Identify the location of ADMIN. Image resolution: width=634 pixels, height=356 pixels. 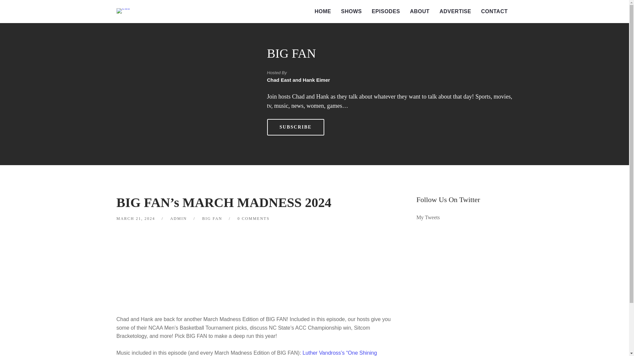
(178, 218).